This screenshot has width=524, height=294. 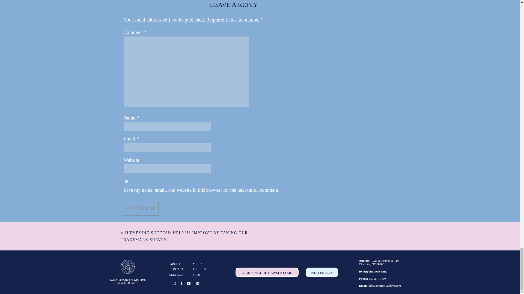 I want to click on MEDIA, so click(x=204, y=264).